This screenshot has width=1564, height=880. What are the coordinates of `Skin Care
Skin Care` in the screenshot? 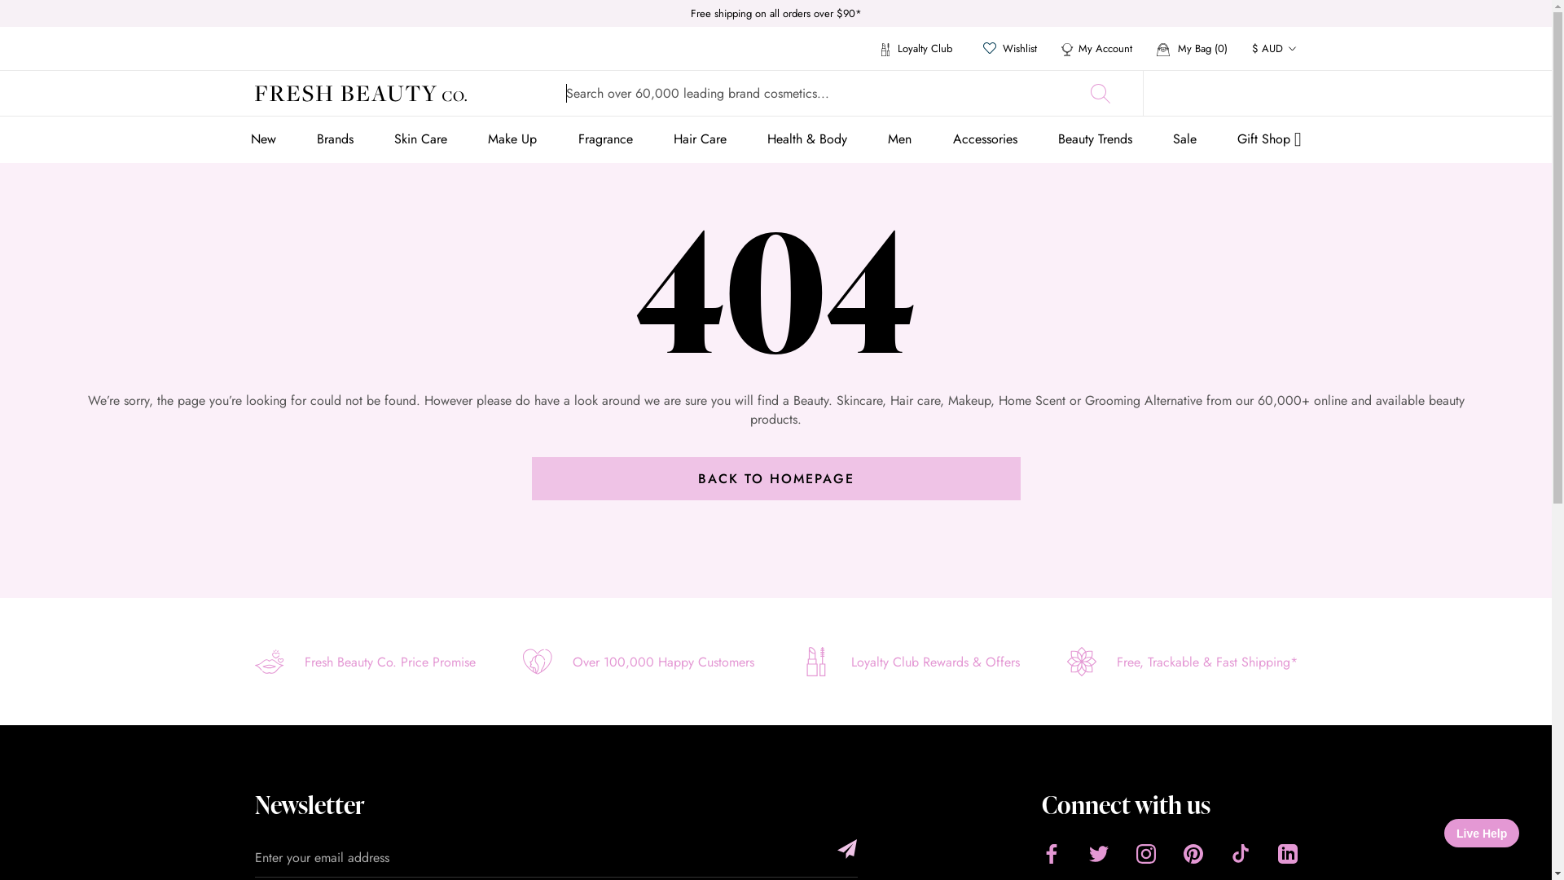 It's located at (420, 139).